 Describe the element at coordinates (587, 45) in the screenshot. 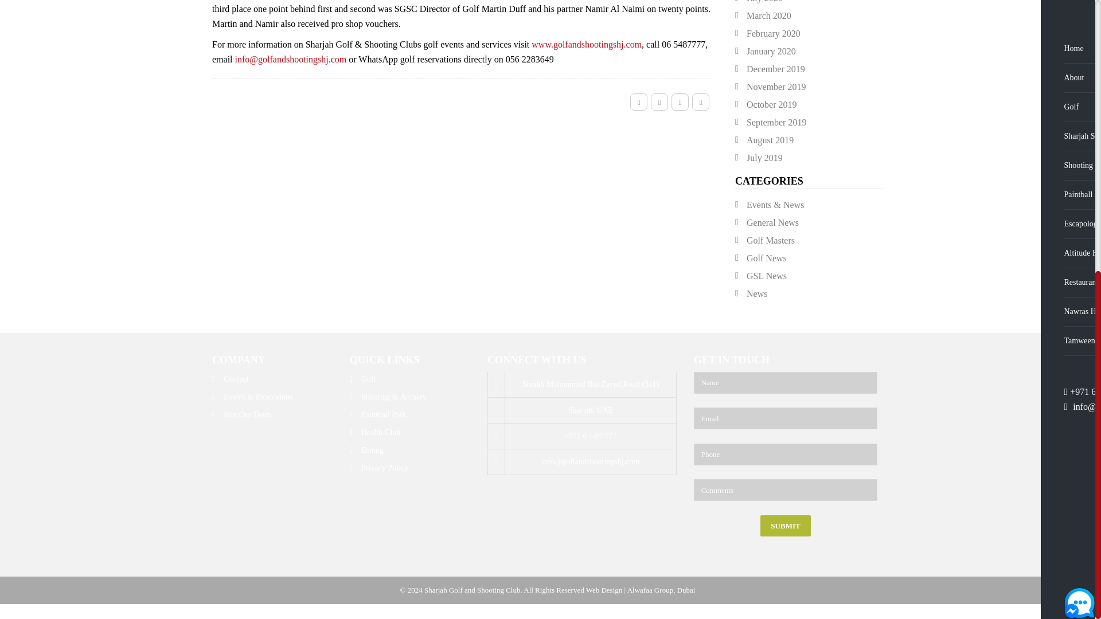

I see `www.golfandshootingshj.com` at that location.